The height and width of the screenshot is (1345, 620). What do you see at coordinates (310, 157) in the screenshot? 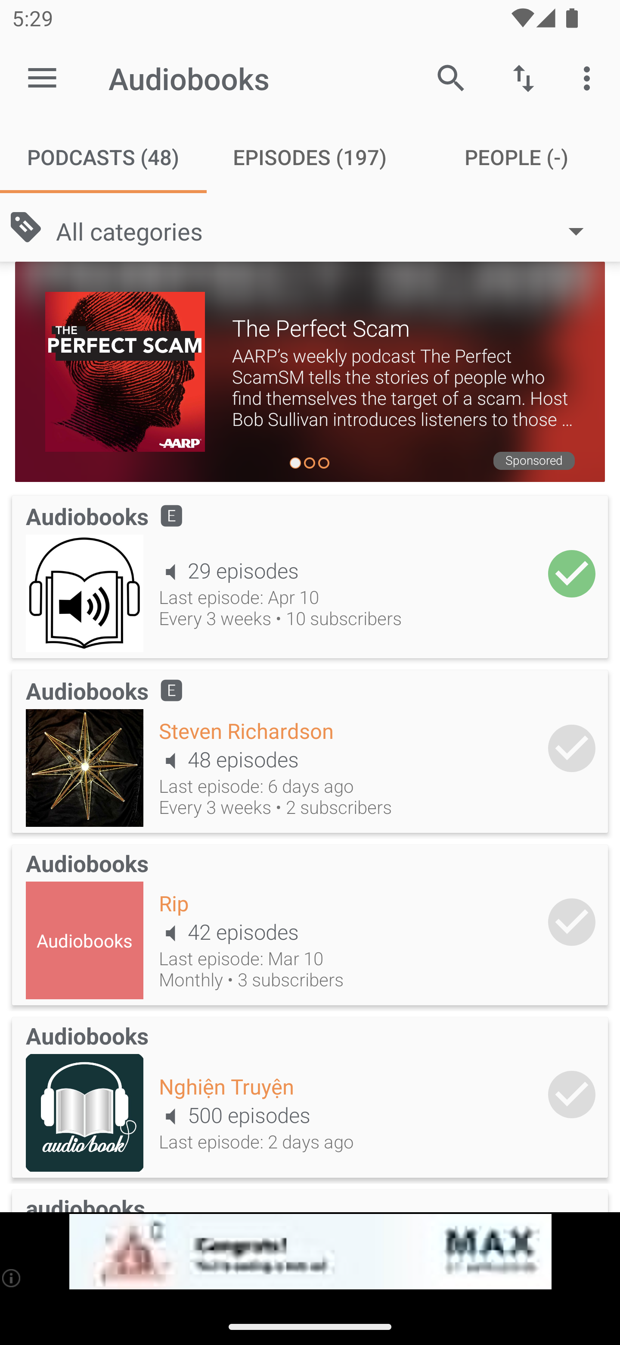
I see `Episodes (197) EPISODES (197)` at bounding box center [310, 157].